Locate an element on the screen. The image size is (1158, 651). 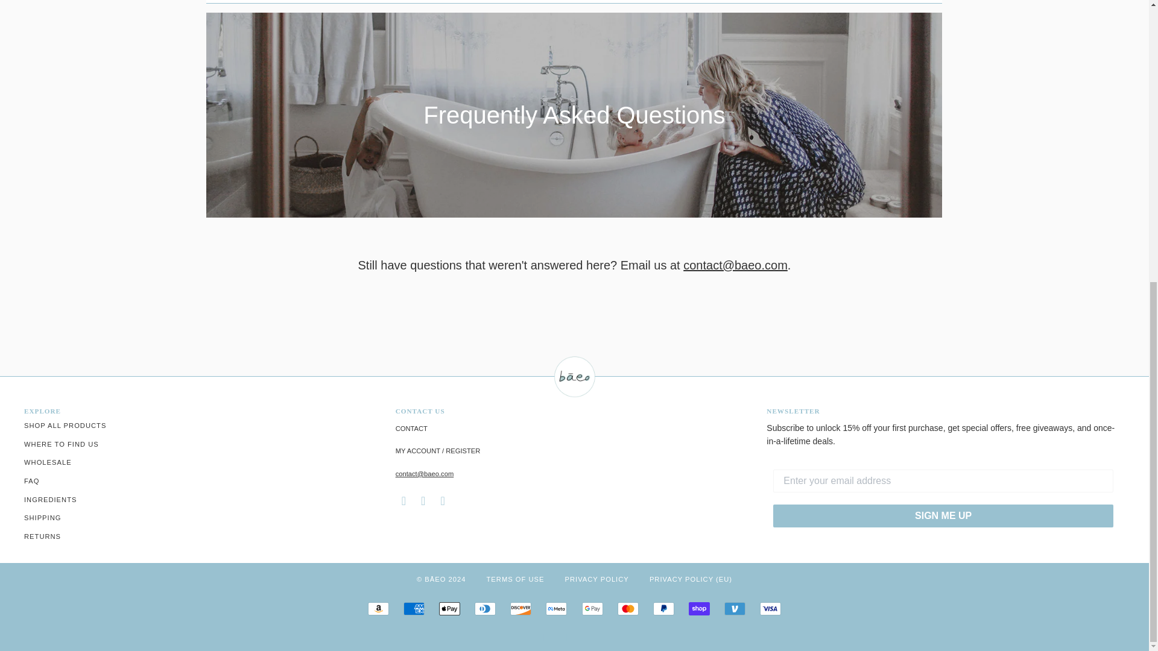
VISA is located at coordinates (770, 609).